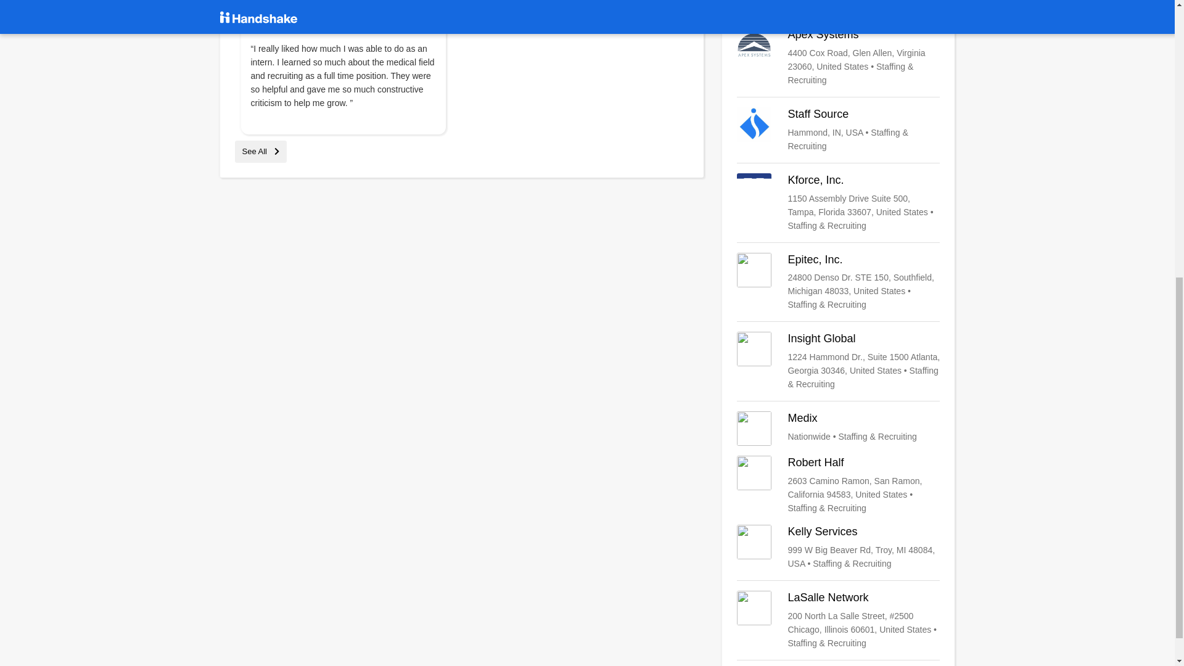 The image size is (1184, 666). Describe the element at coordinates (838, 361) in the screenshot. I see `Insight Global` at that location.